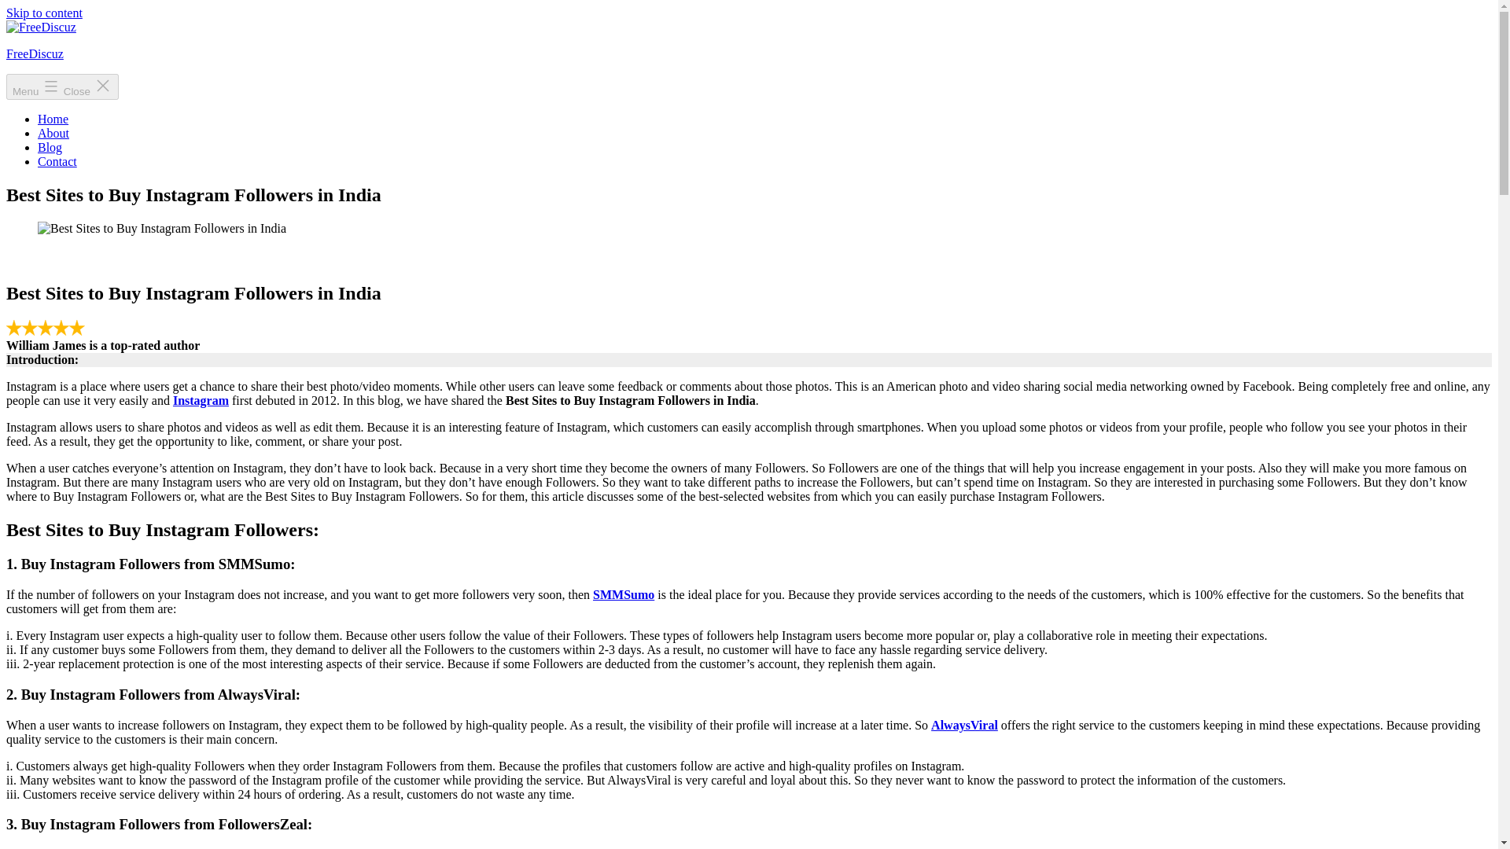  What do you see at coordinates (623, 594) in the screenshot?
I see `SMMSumo` at bounding box center [623, 594].